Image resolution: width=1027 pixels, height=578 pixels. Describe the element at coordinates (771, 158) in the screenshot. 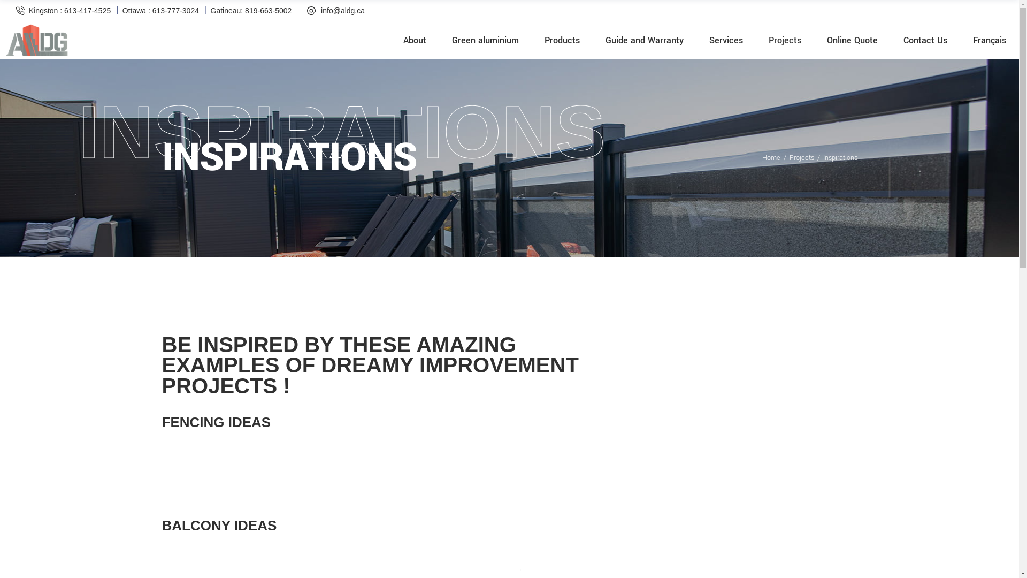

I see `Home` at that location.